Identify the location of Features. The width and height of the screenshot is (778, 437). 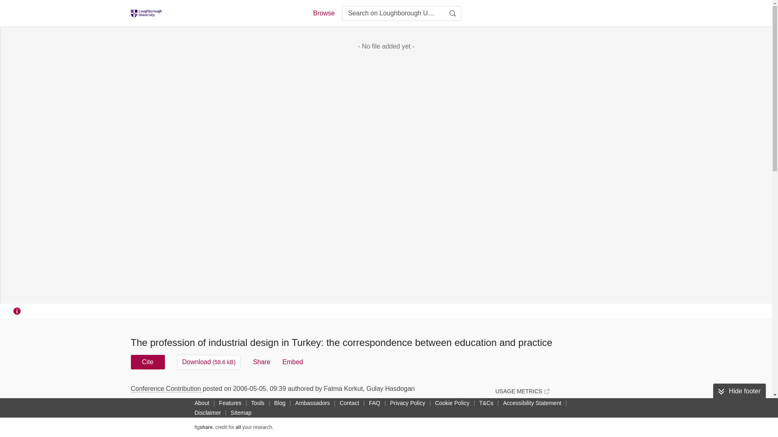
(230, 403).